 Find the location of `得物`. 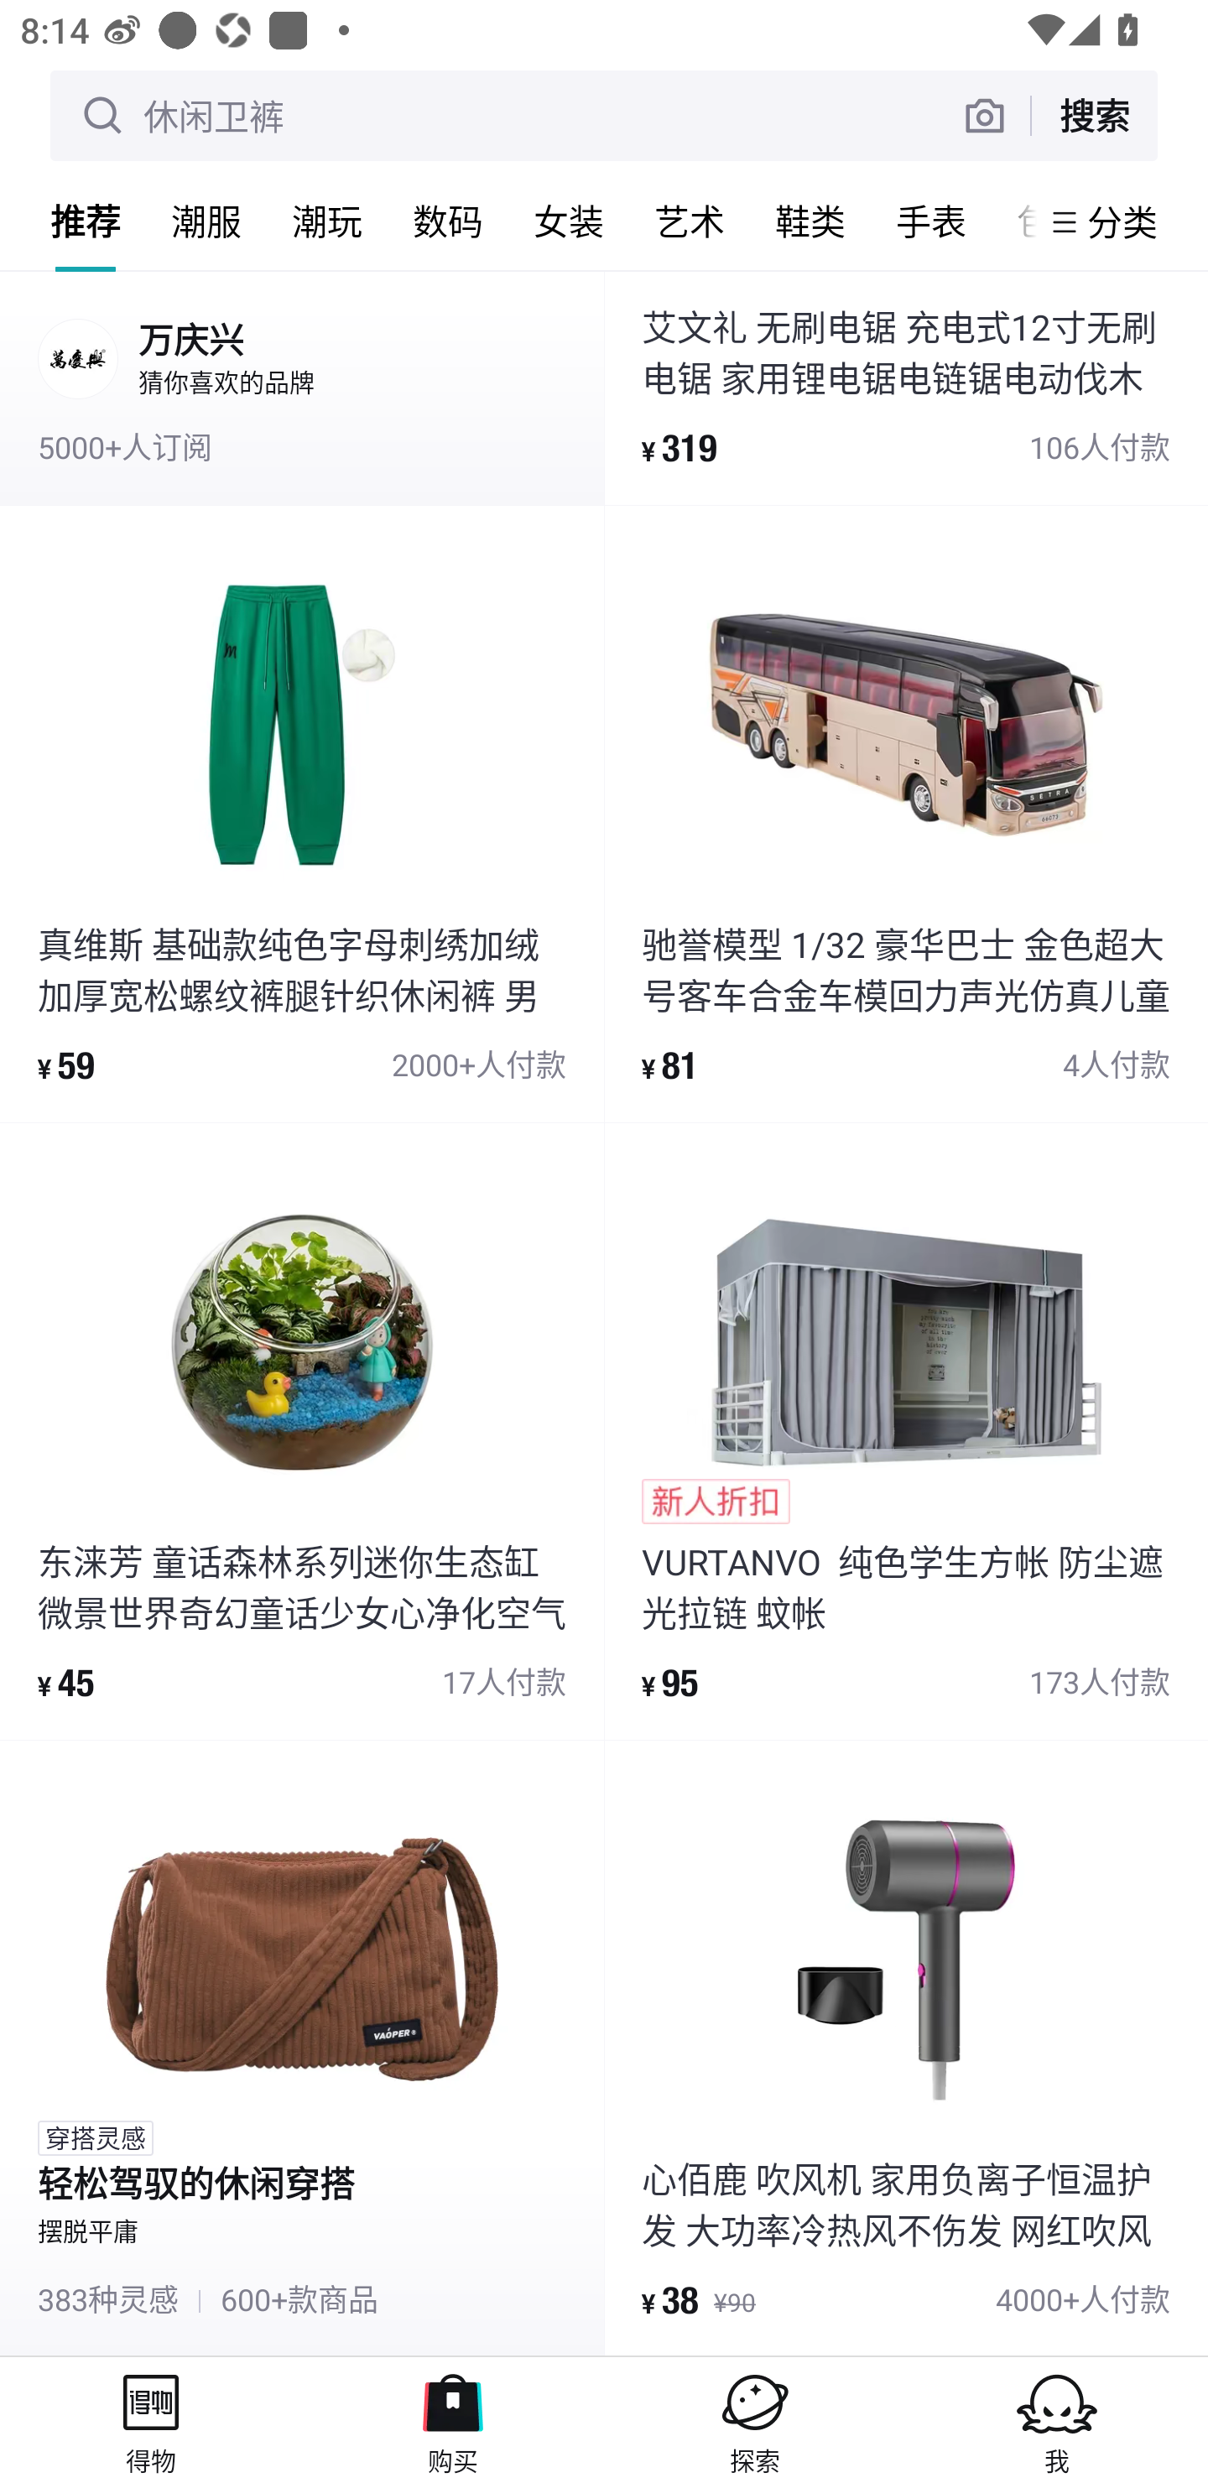

得物 is located at coordinates (151, 2419).